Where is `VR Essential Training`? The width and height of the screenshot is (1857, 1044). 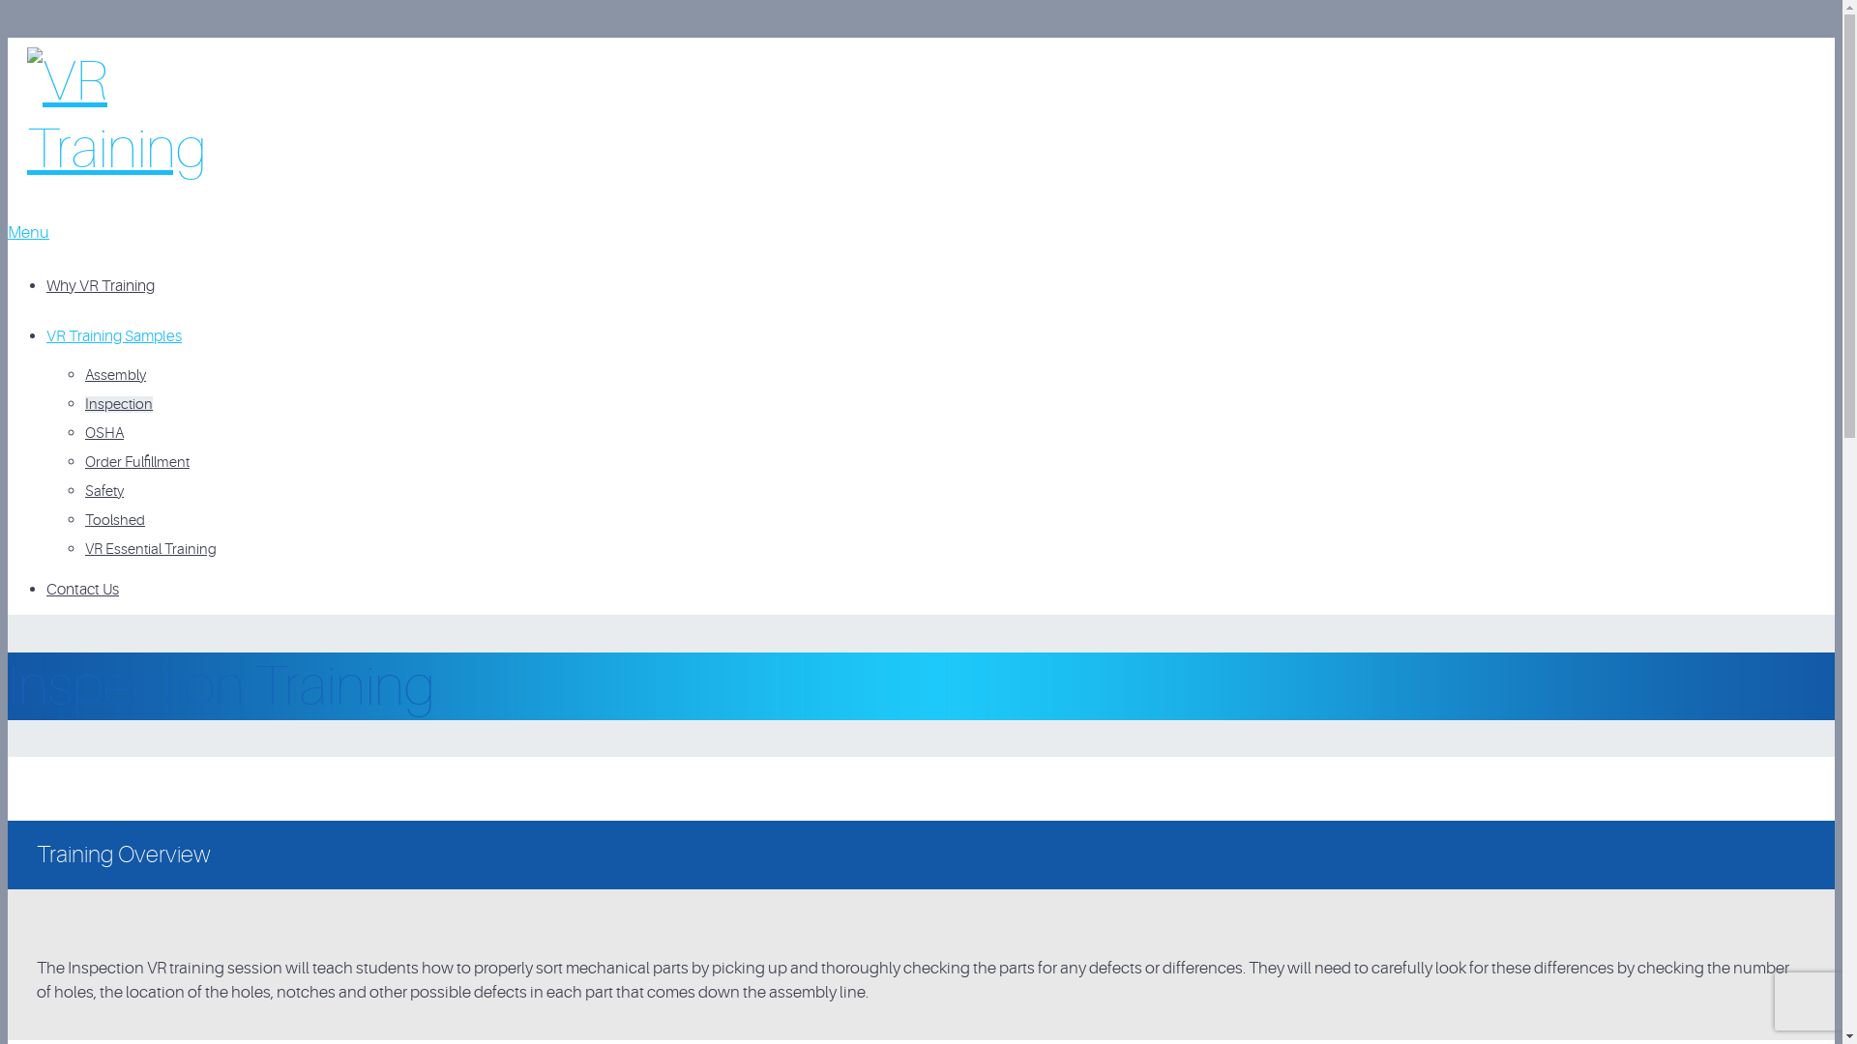 VR Essential Training is located at coordinates (151, 549).